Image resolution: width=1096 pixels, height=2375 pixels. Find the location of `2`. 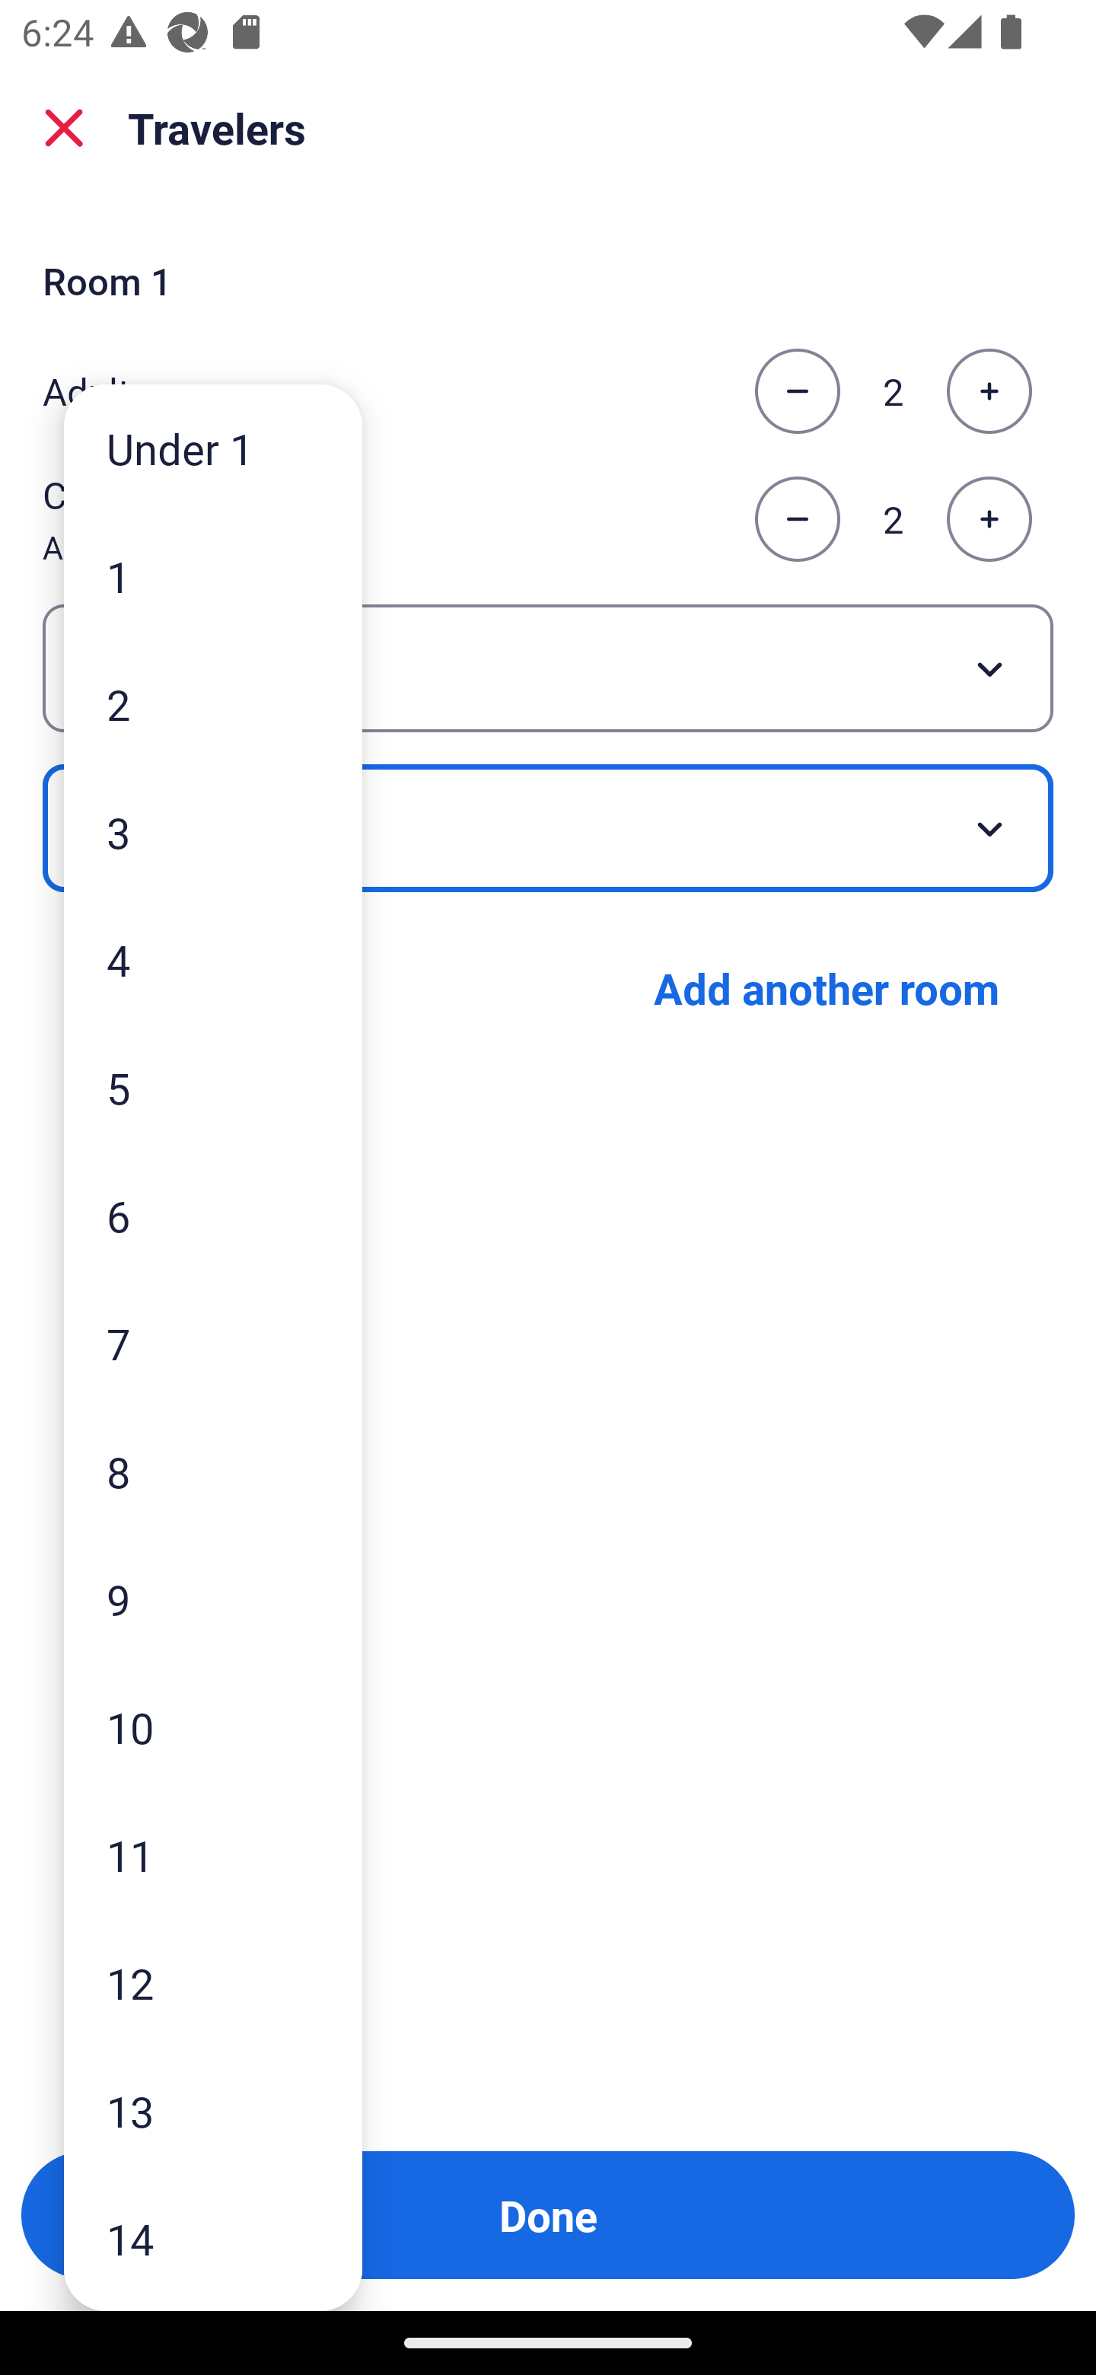

2 is located at coordinates (213, 703).